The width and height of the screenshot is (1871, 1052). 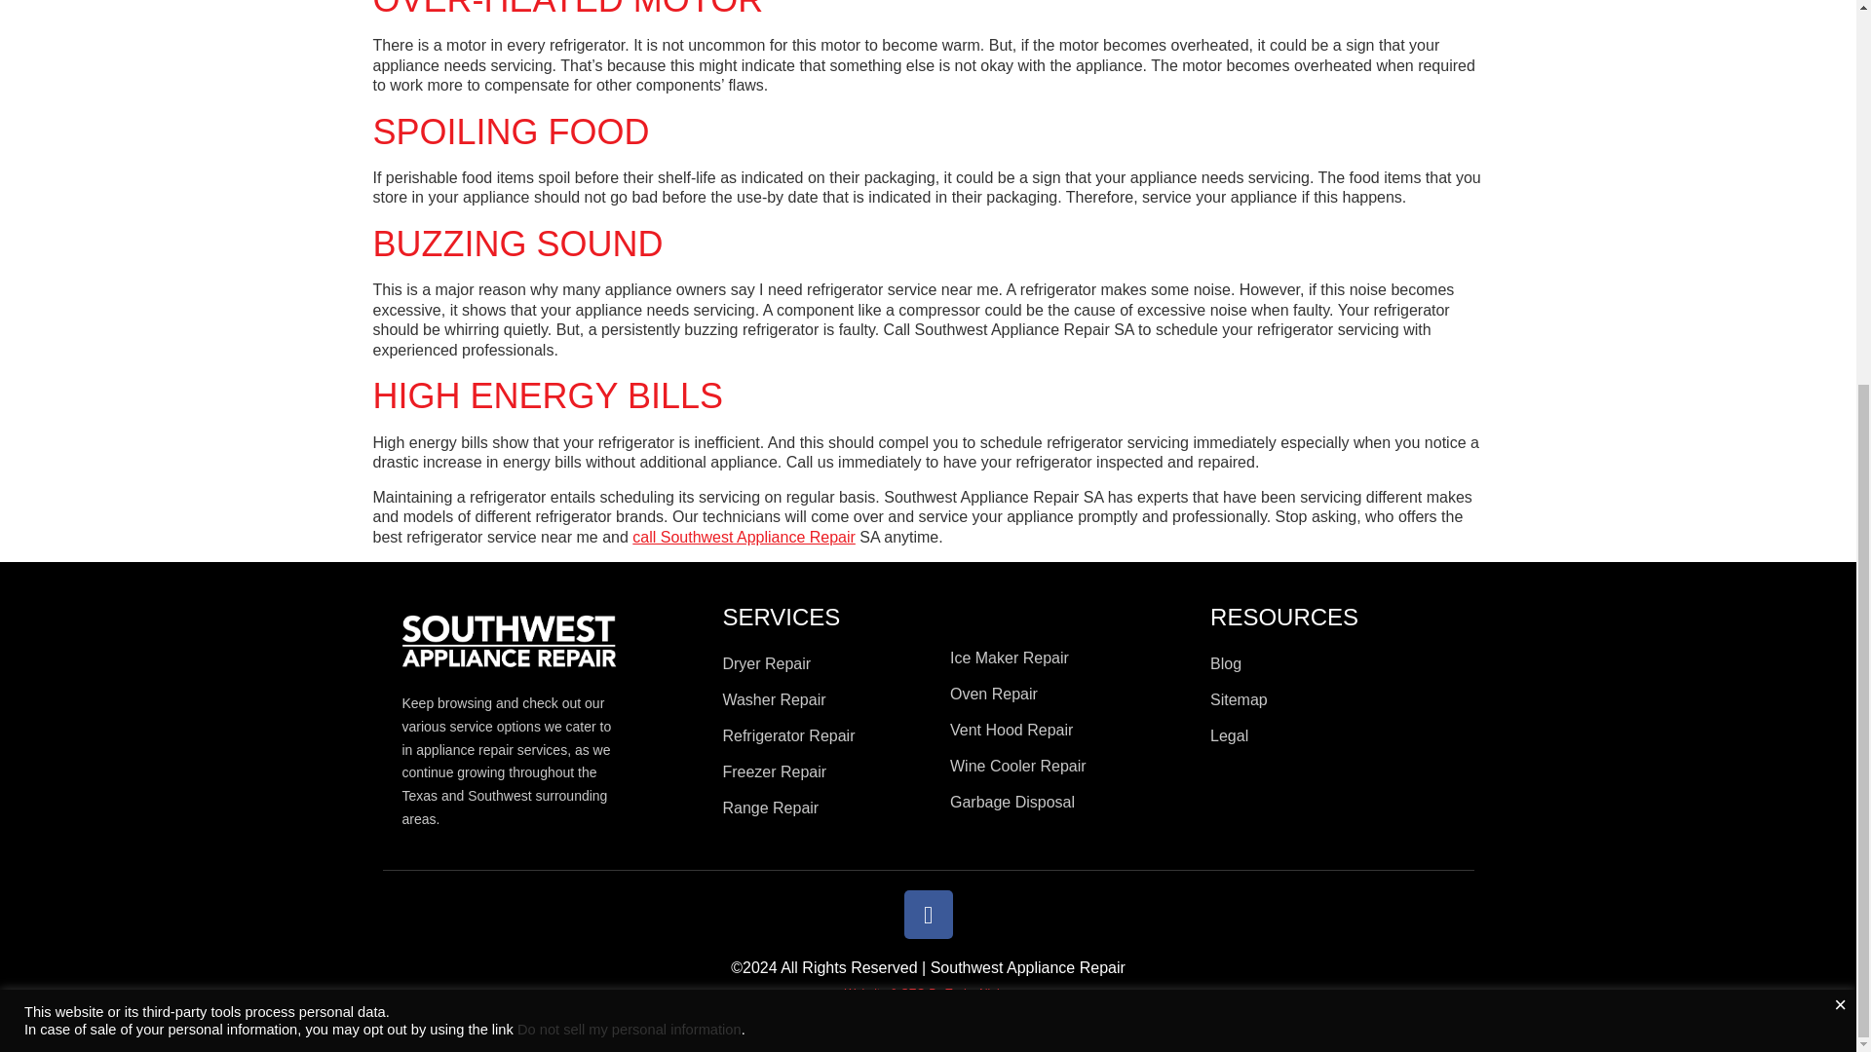 I want to click on Refrigerator Repair, so click(x=826, y=736).